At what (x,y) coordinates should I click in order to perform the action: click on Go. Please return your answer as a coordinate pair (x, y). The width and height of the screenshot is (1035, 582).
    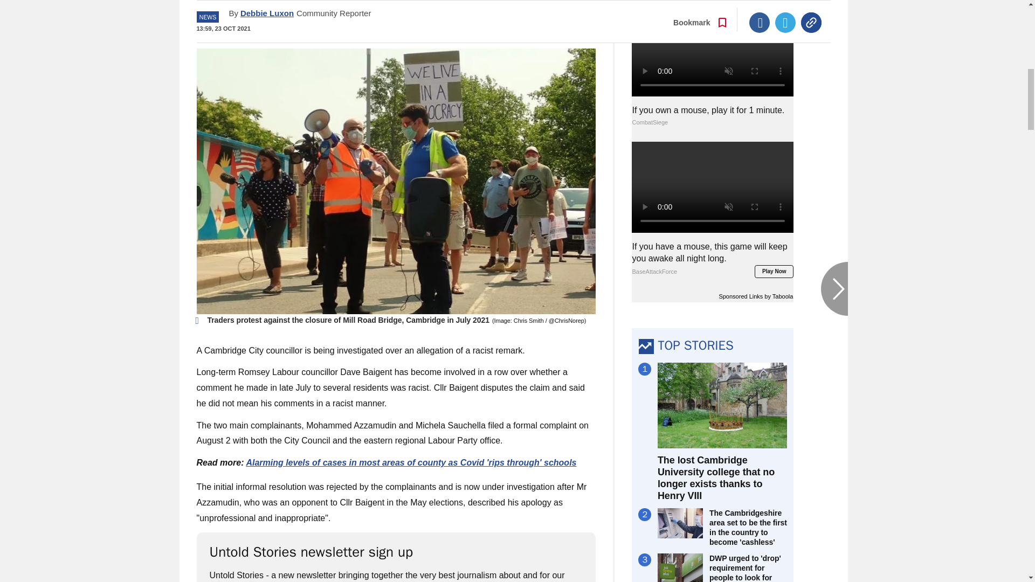
    Looking at the image, I should click on (519, 24).